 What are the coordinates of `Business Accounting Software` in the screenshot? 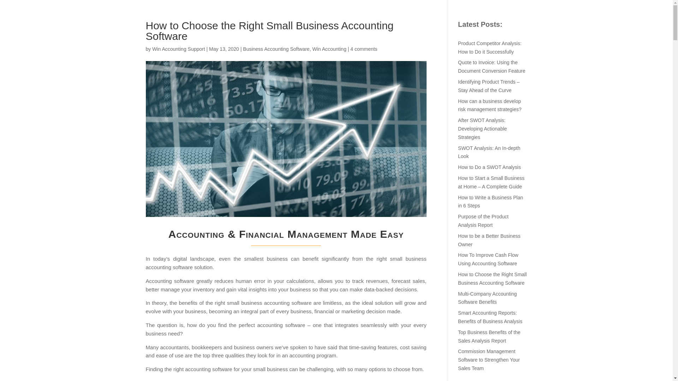 It's located at (276, 49).